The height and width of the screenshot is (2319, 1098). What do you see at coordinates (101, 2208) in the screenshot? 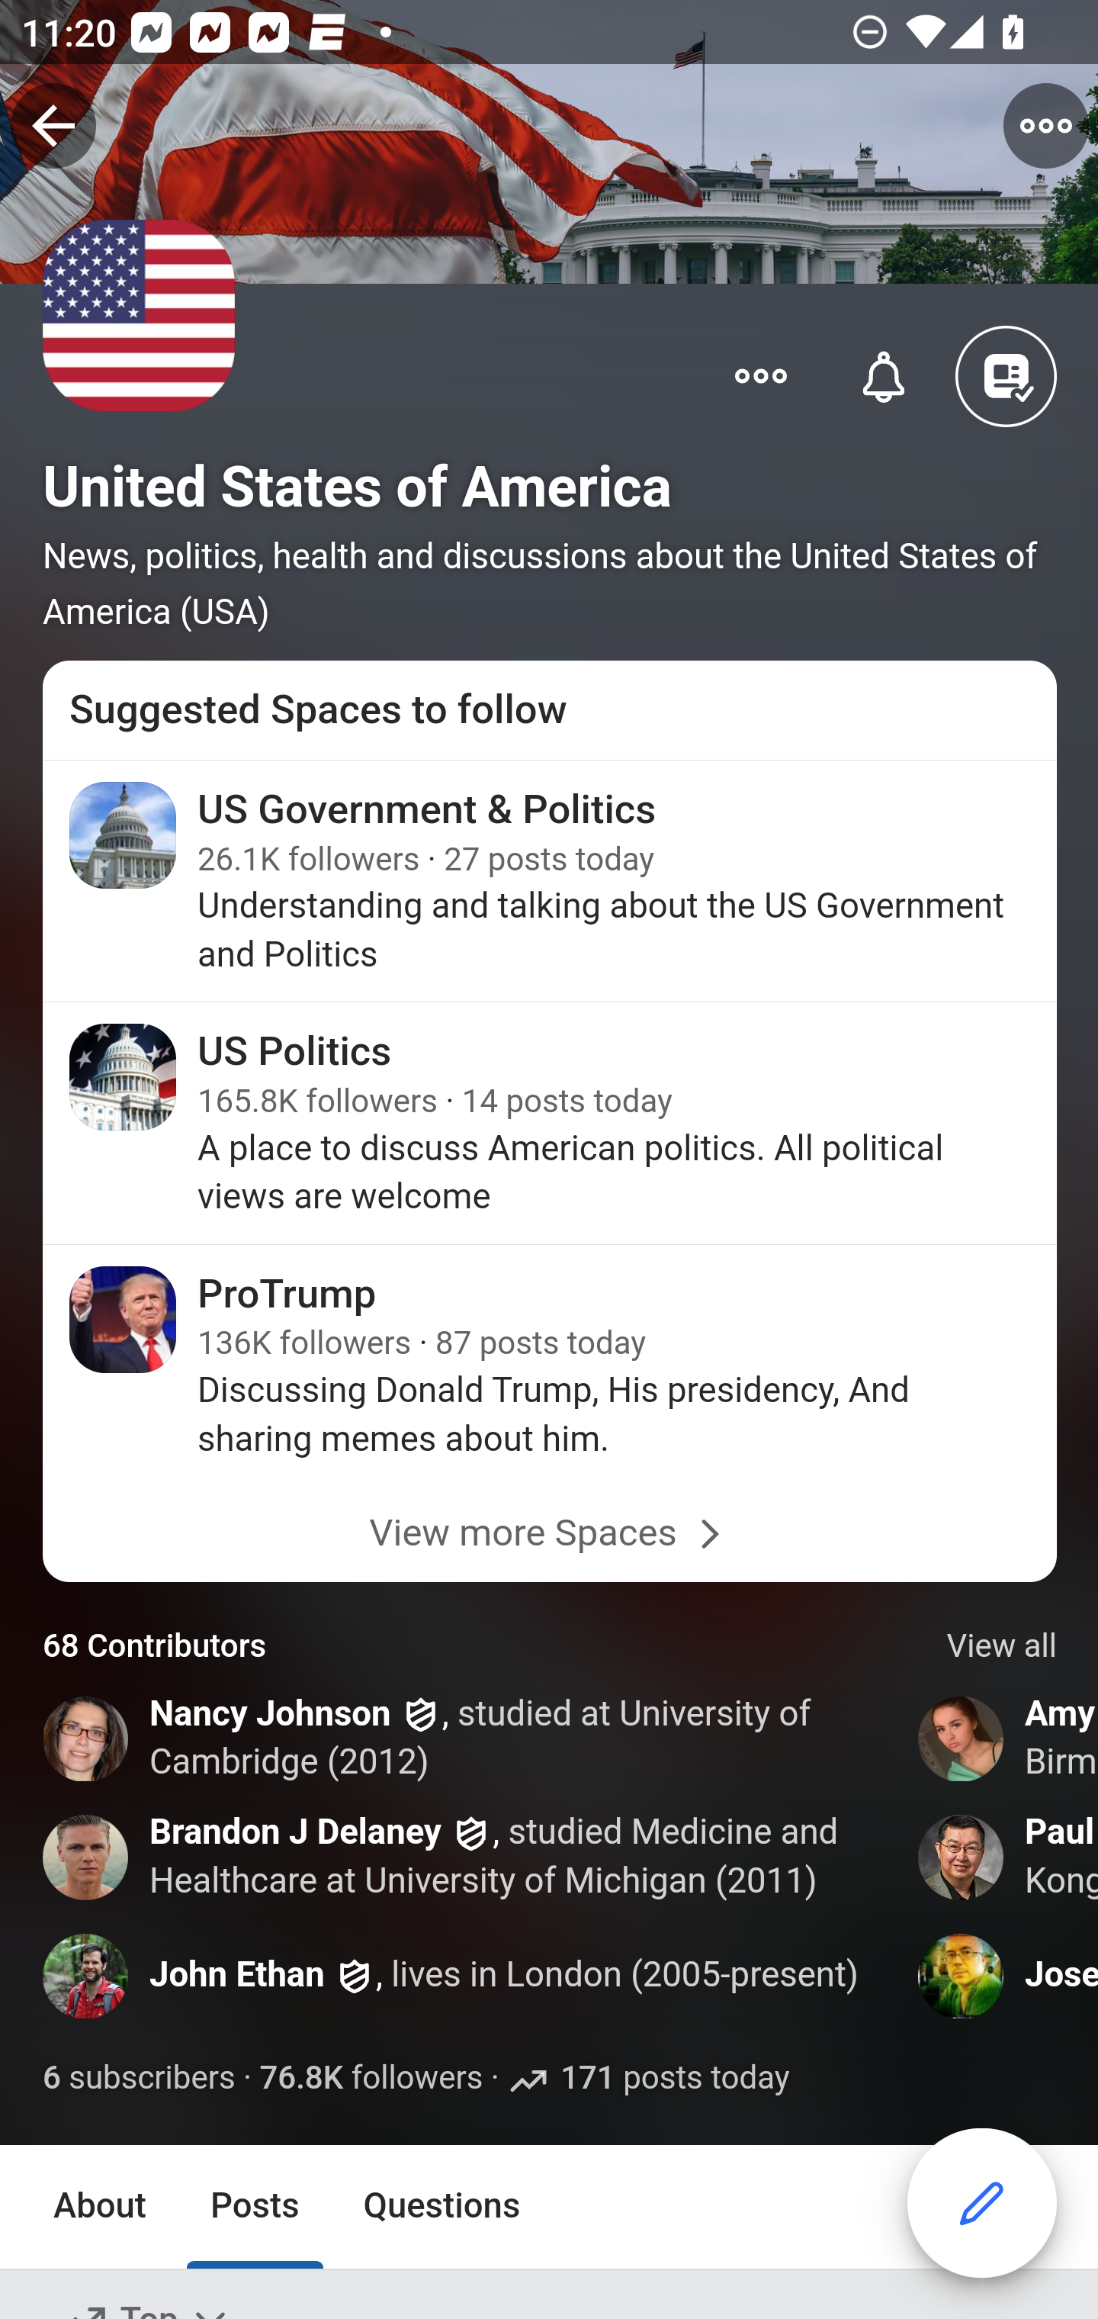
I see `About` at bounding box center [101, 2208].